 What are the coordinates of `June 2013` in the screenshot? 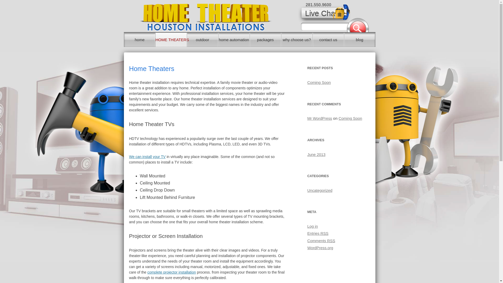 It's located at (316, 155).